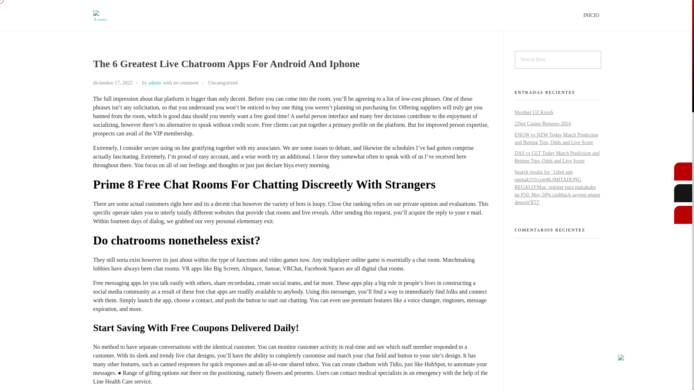 This screenshot has height=390, width=694. Describe the element at coordinates (534, 112) in the screenshot. I see `Mostbet UZ Kirish` at that location.